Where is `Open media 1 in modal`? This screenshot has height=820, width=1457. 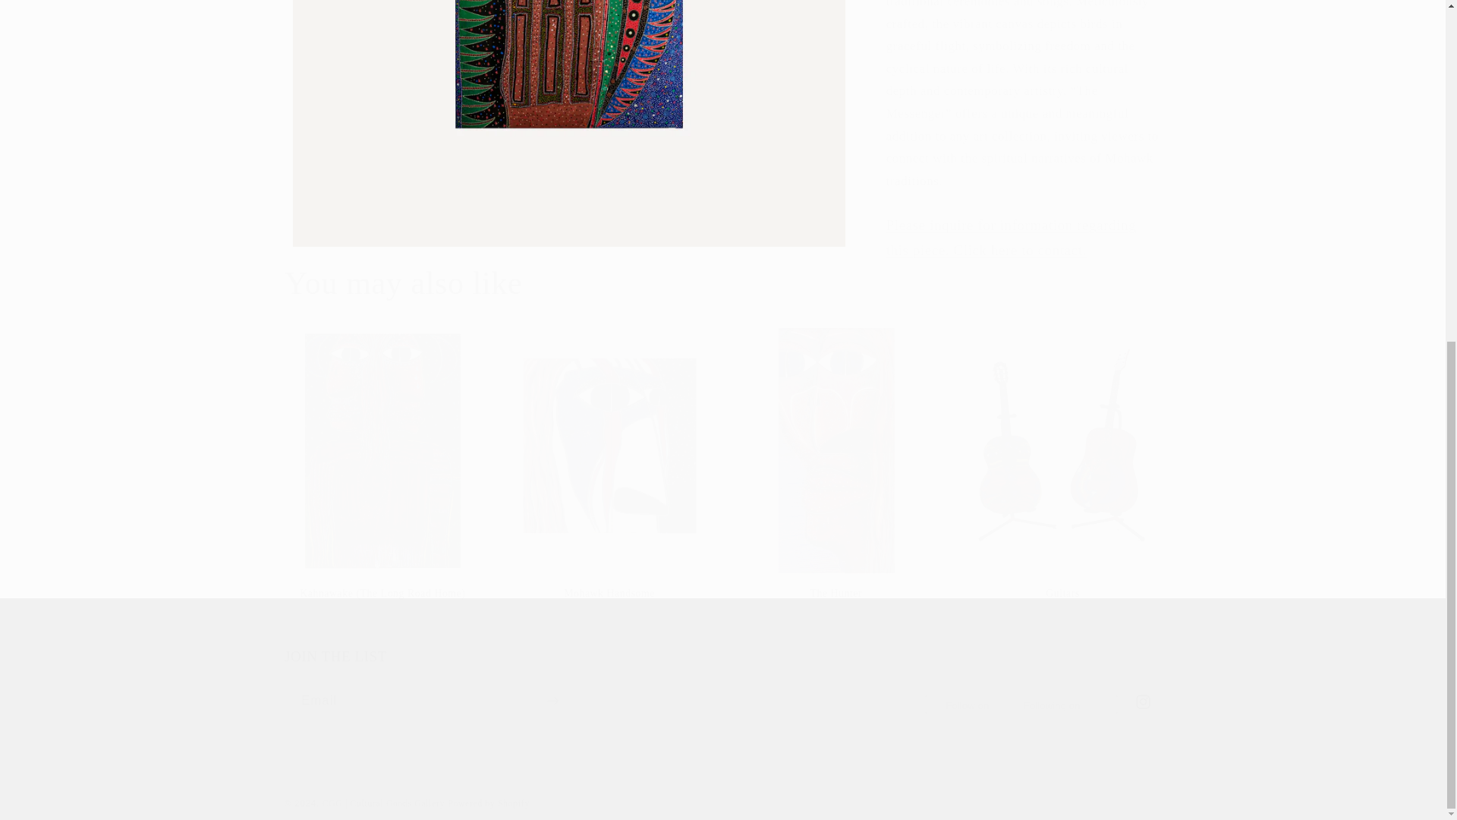
Open media 1 in modal is located at coordinates (1011, 9).